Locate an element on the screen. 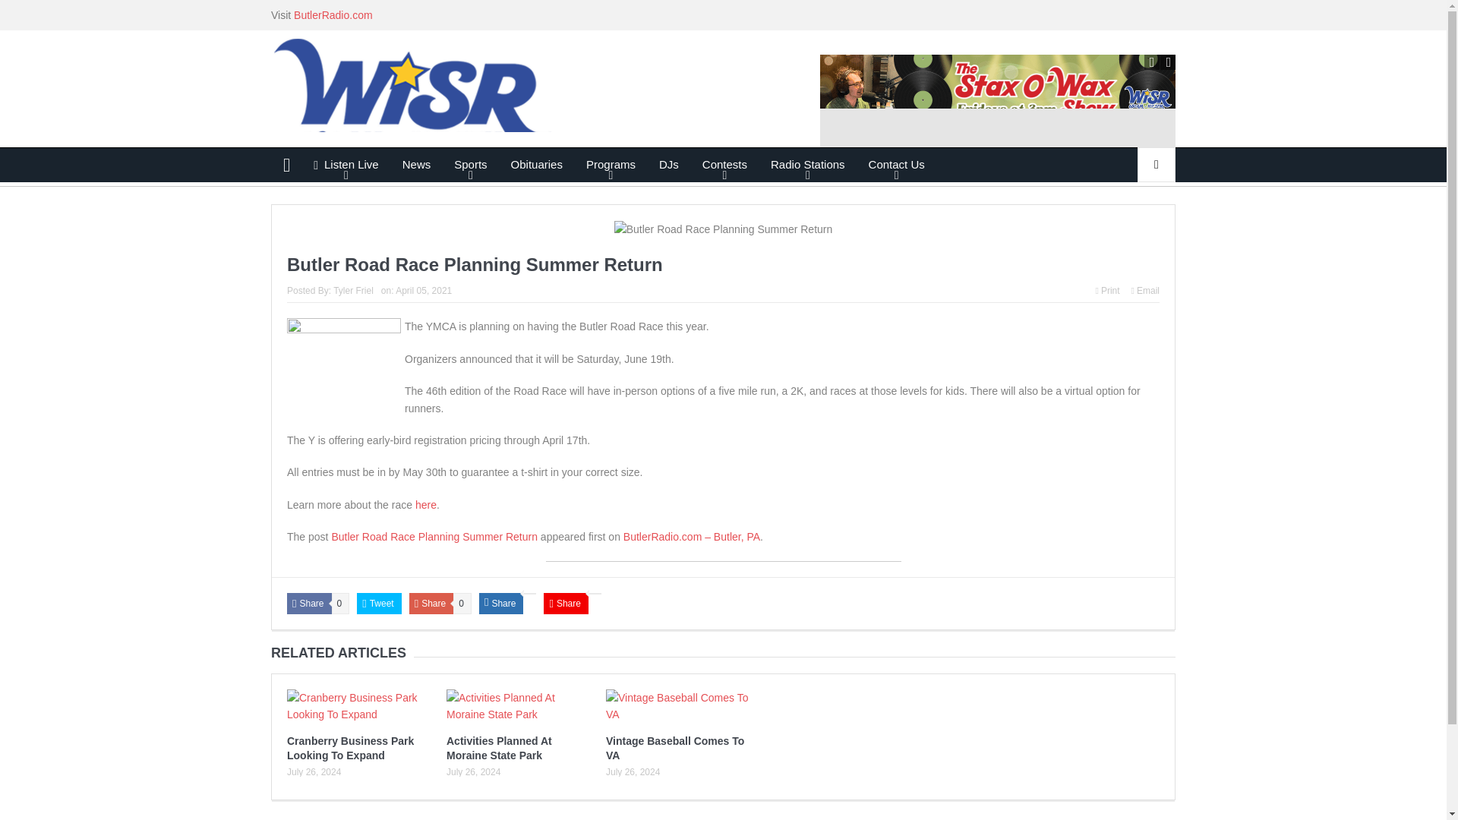 This screenshot has height=820, width=1458. ButlerRadio.com is located at coordinates (333, 15).